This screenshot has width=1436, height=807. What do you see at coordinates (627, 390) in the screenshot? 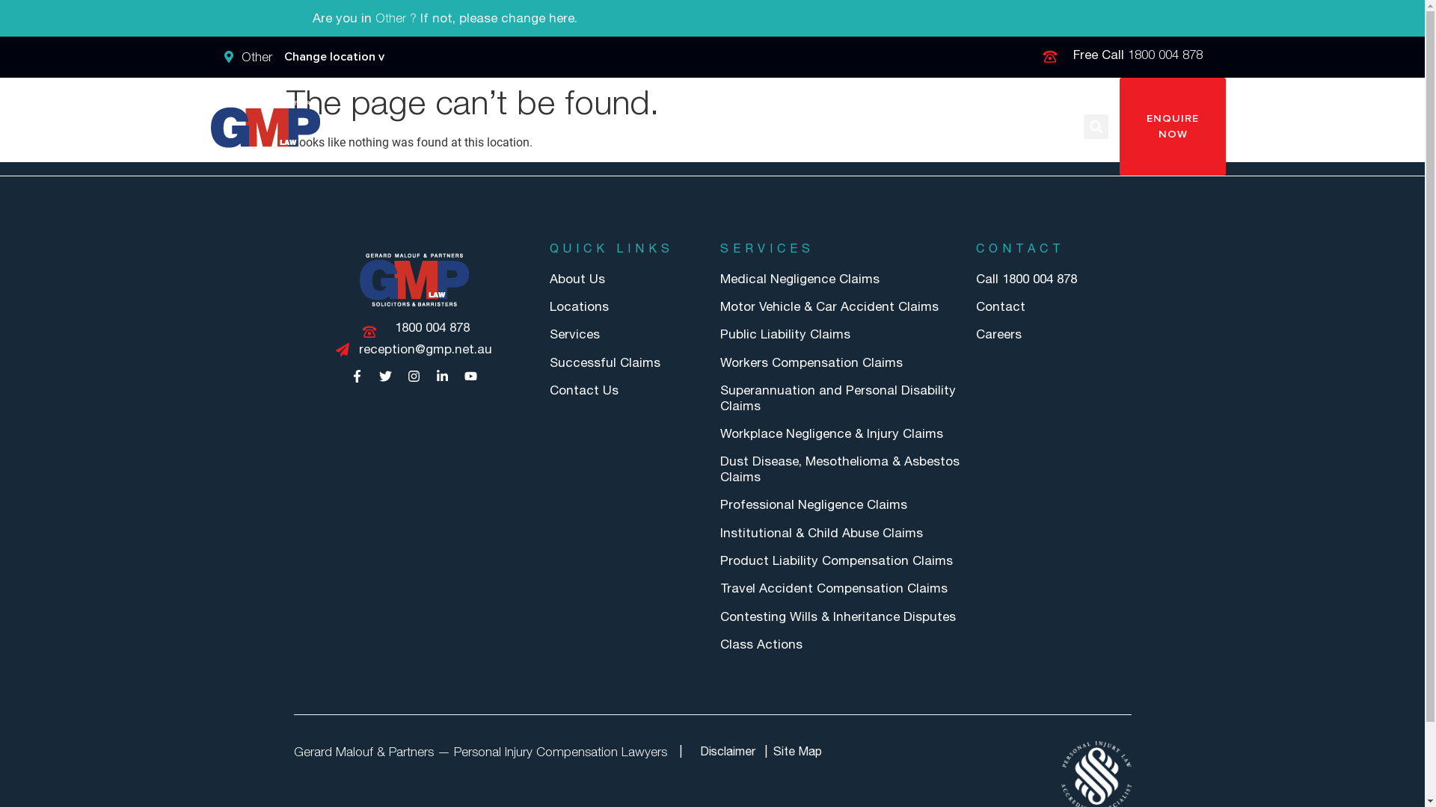
I see `Contact Us` at bounding box center [627, 390].